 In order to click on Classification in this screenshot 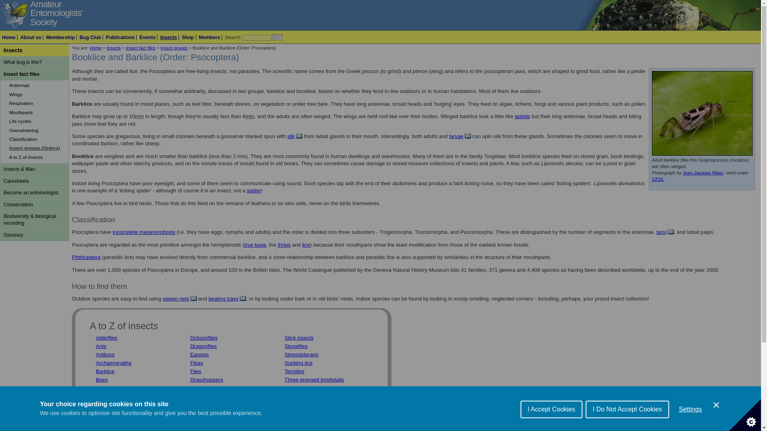, I will do `click(35, 138)`.